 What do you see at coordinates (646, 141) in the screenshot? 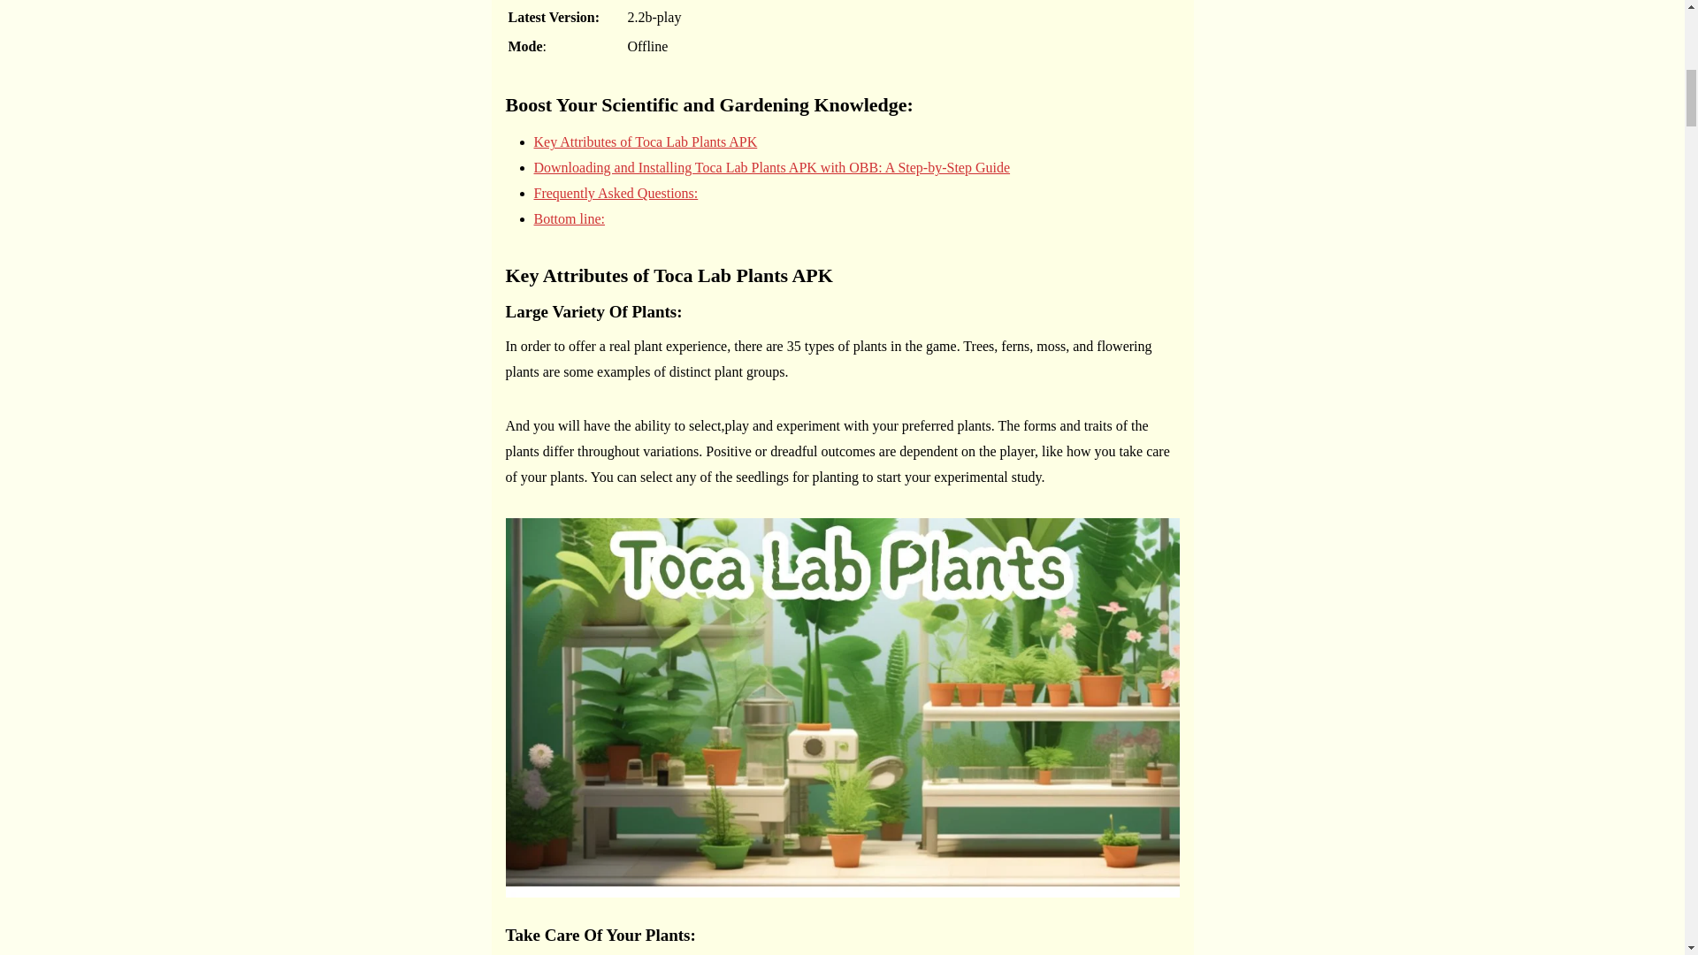
I see `Key Attributes of Toca Lab Plants APK` at bounding box center [646, 141].